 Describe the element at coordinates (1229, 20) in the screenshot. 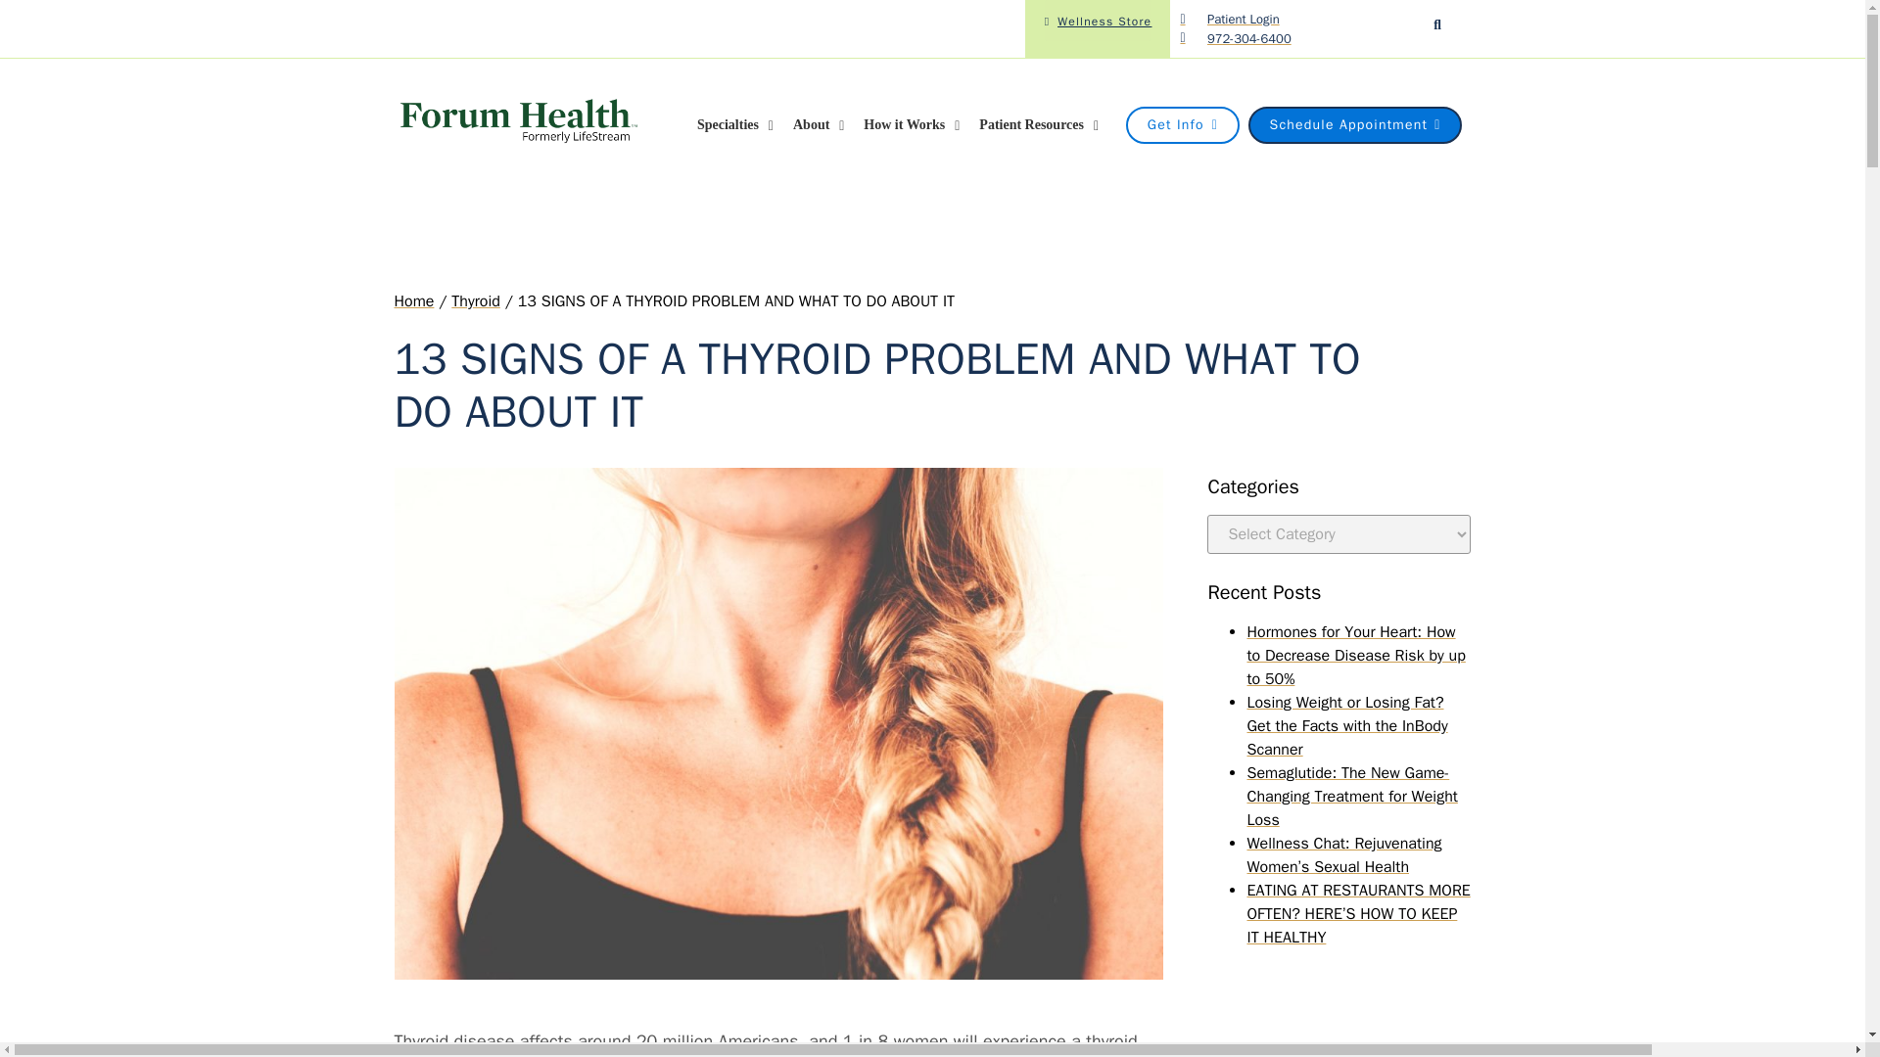

I see `Patient Login` at that location.